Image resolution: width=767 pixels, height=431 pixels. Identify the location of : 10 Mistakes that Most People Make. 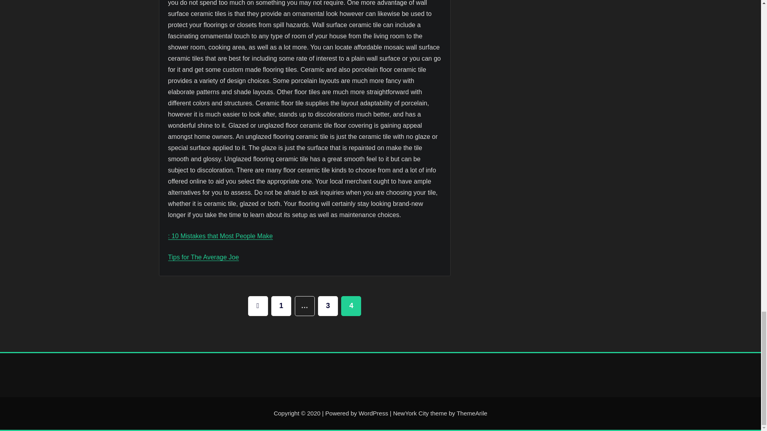
(220, 236).